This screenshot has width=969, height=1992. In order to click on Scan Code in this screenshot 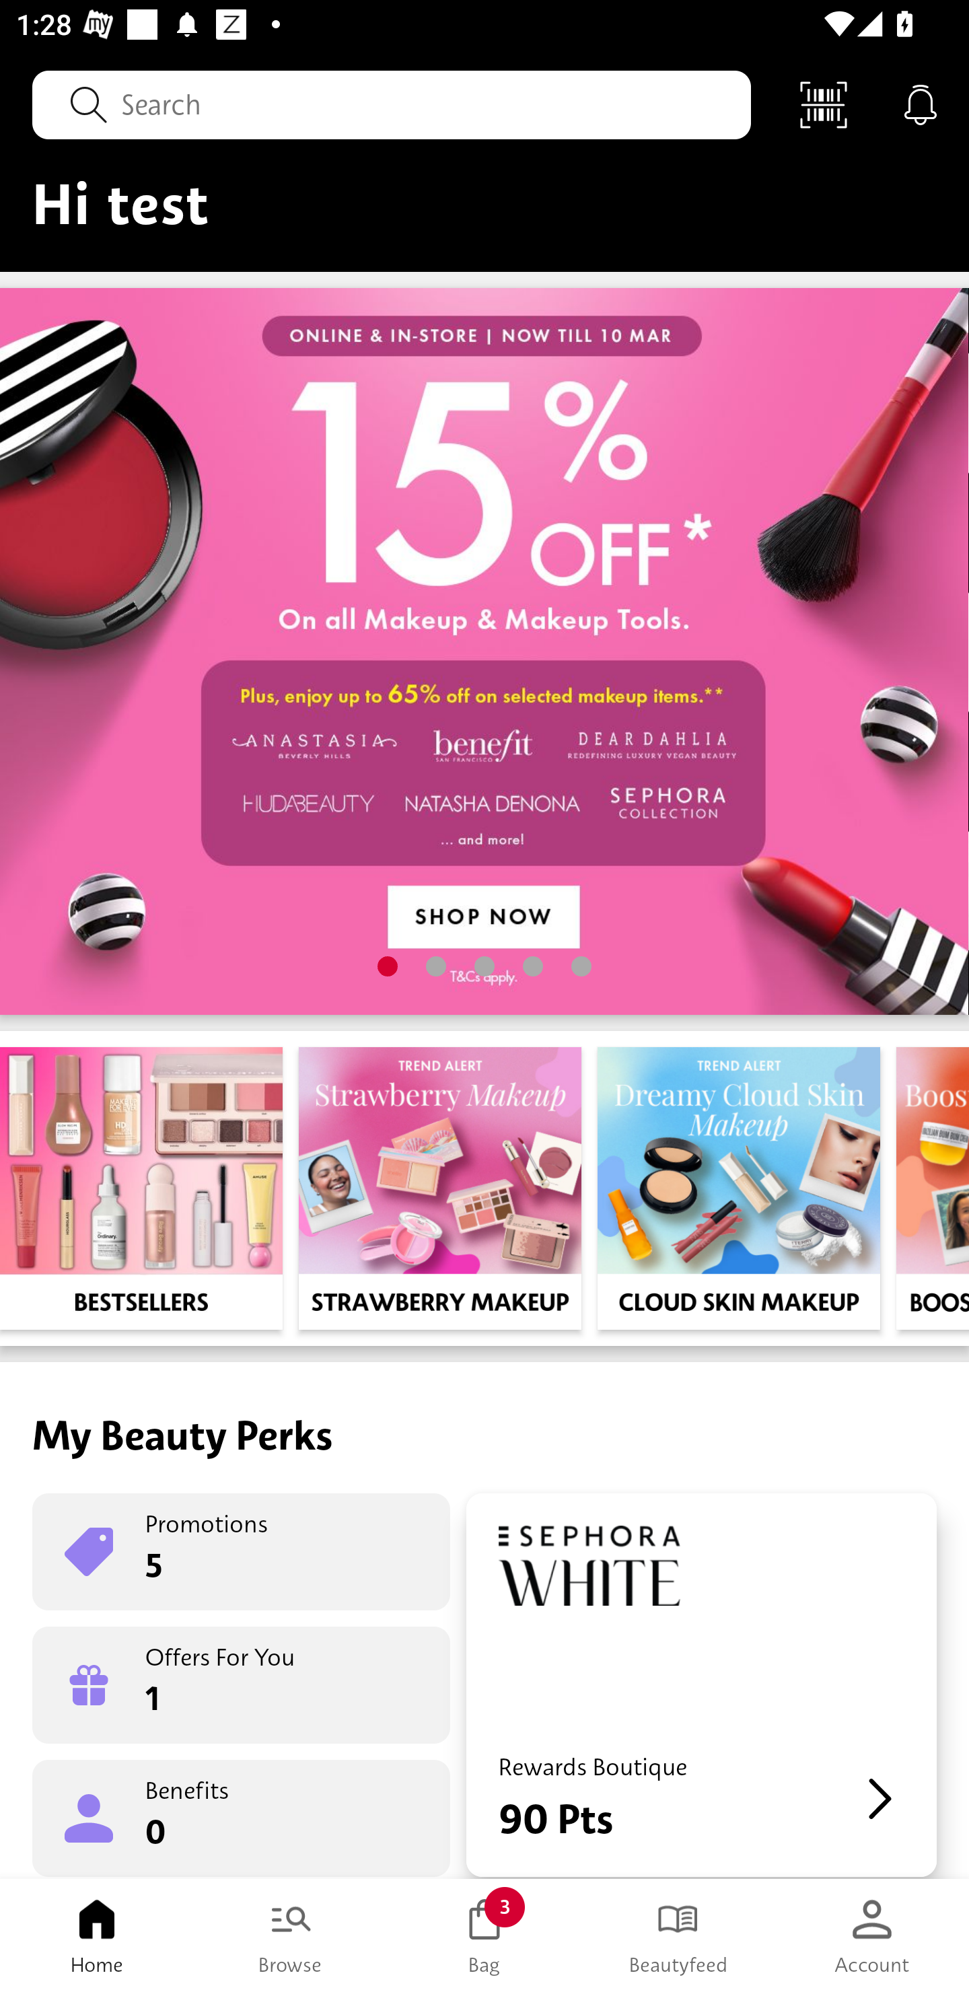, I will do `click(824, 104)`.